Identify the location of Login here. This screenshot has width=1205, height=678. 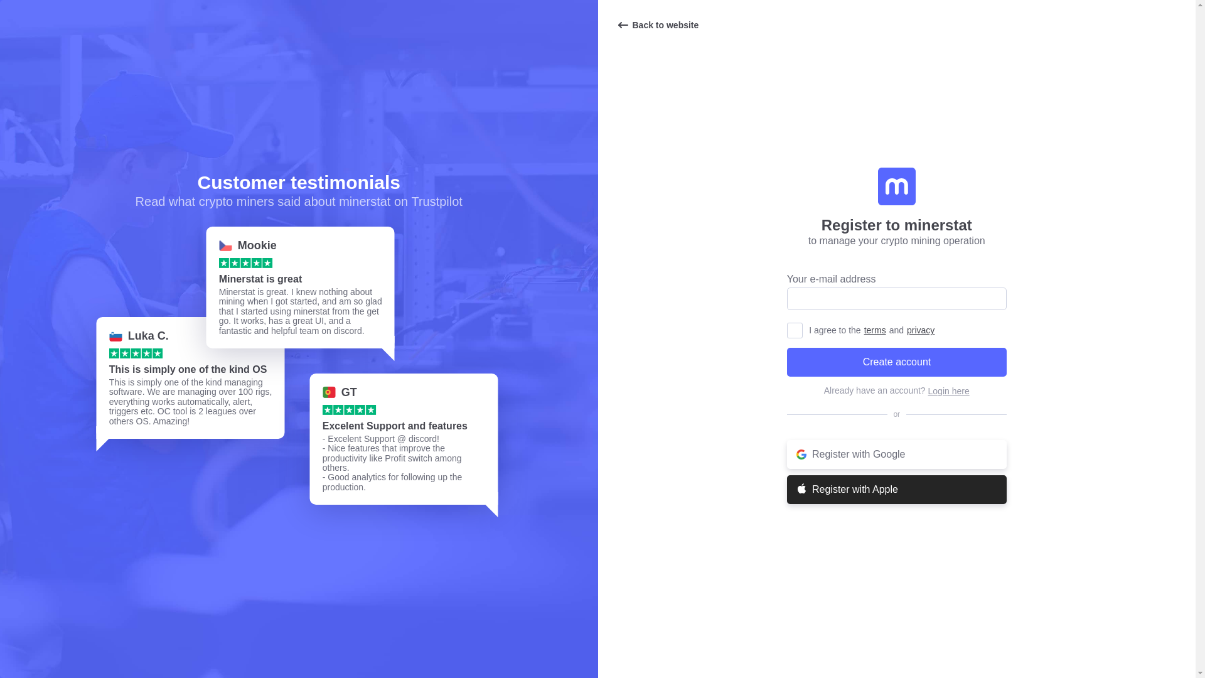
(949, 390).